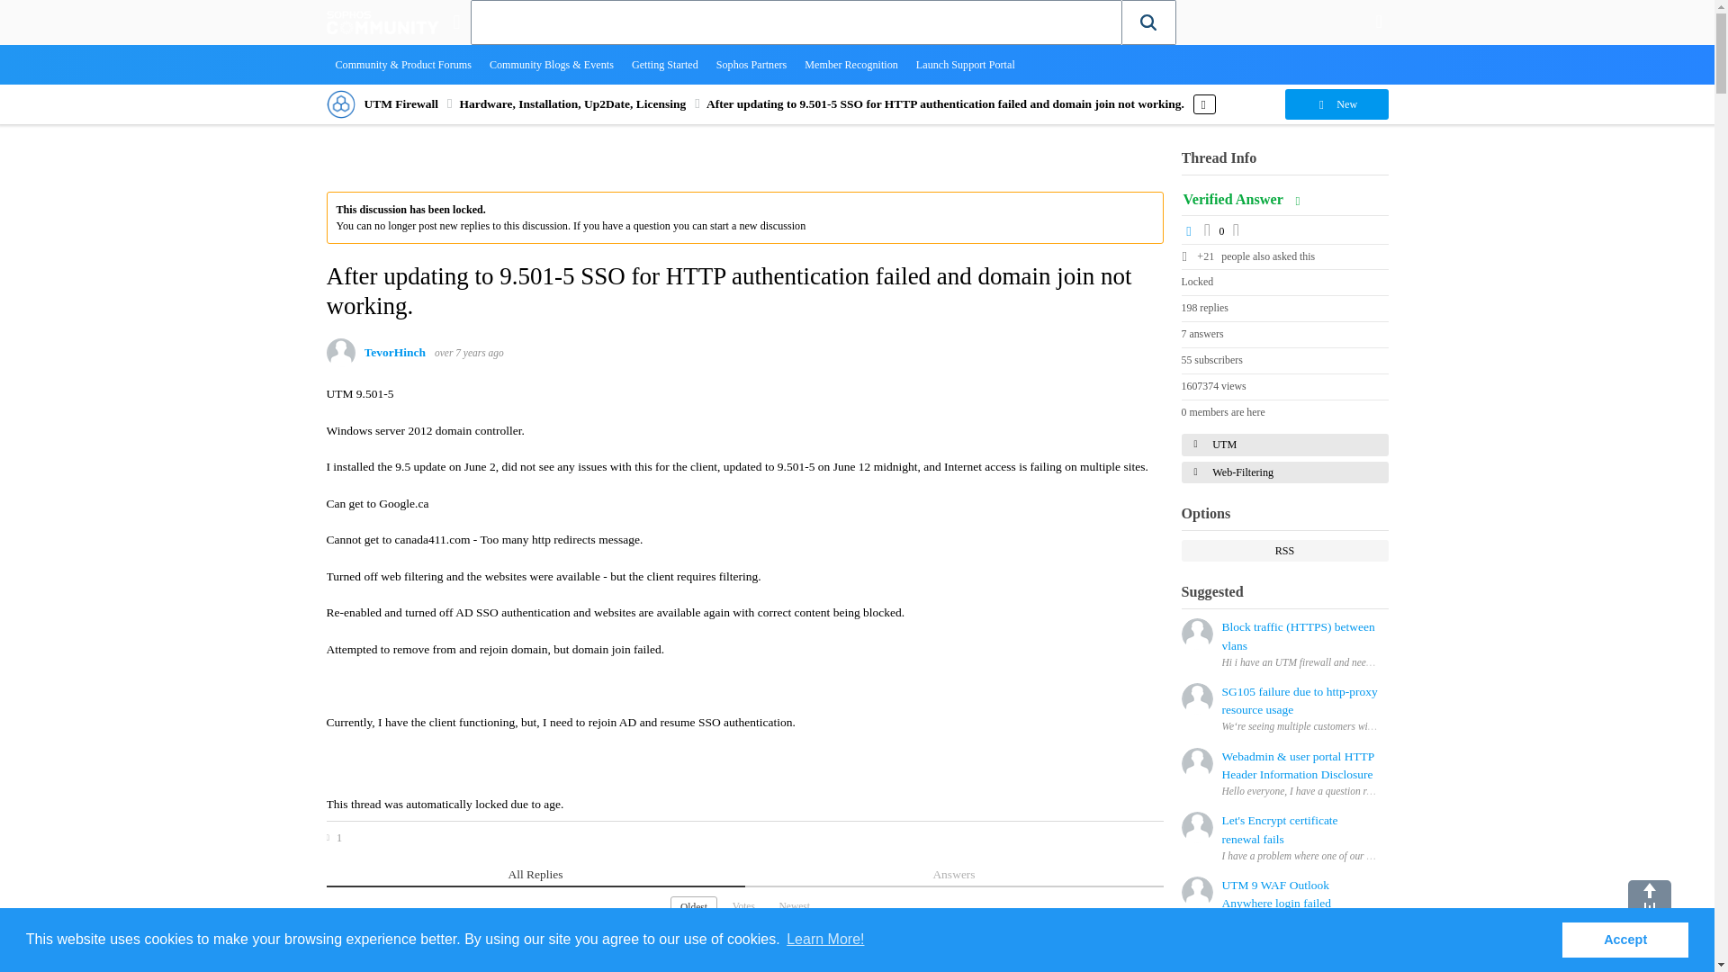 The height and width of the screenshot is (972, 1728). Describe the element at coordinates (400, 104) in the screenshot. I see `UTM Firewall` at that location.